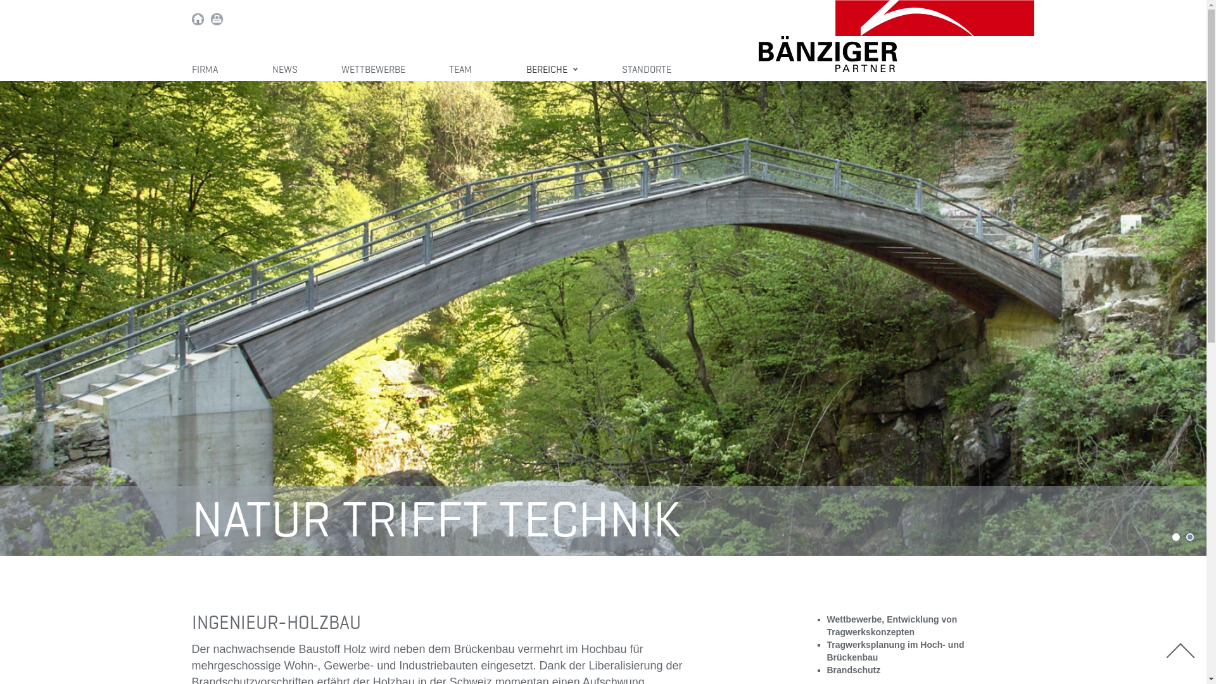 Image resolution: width=1216 pixels, height=684 pixels. What do you see at coordinates (217, 20) in the screenshot?
I see `Print` at bounding box center [217, 20].